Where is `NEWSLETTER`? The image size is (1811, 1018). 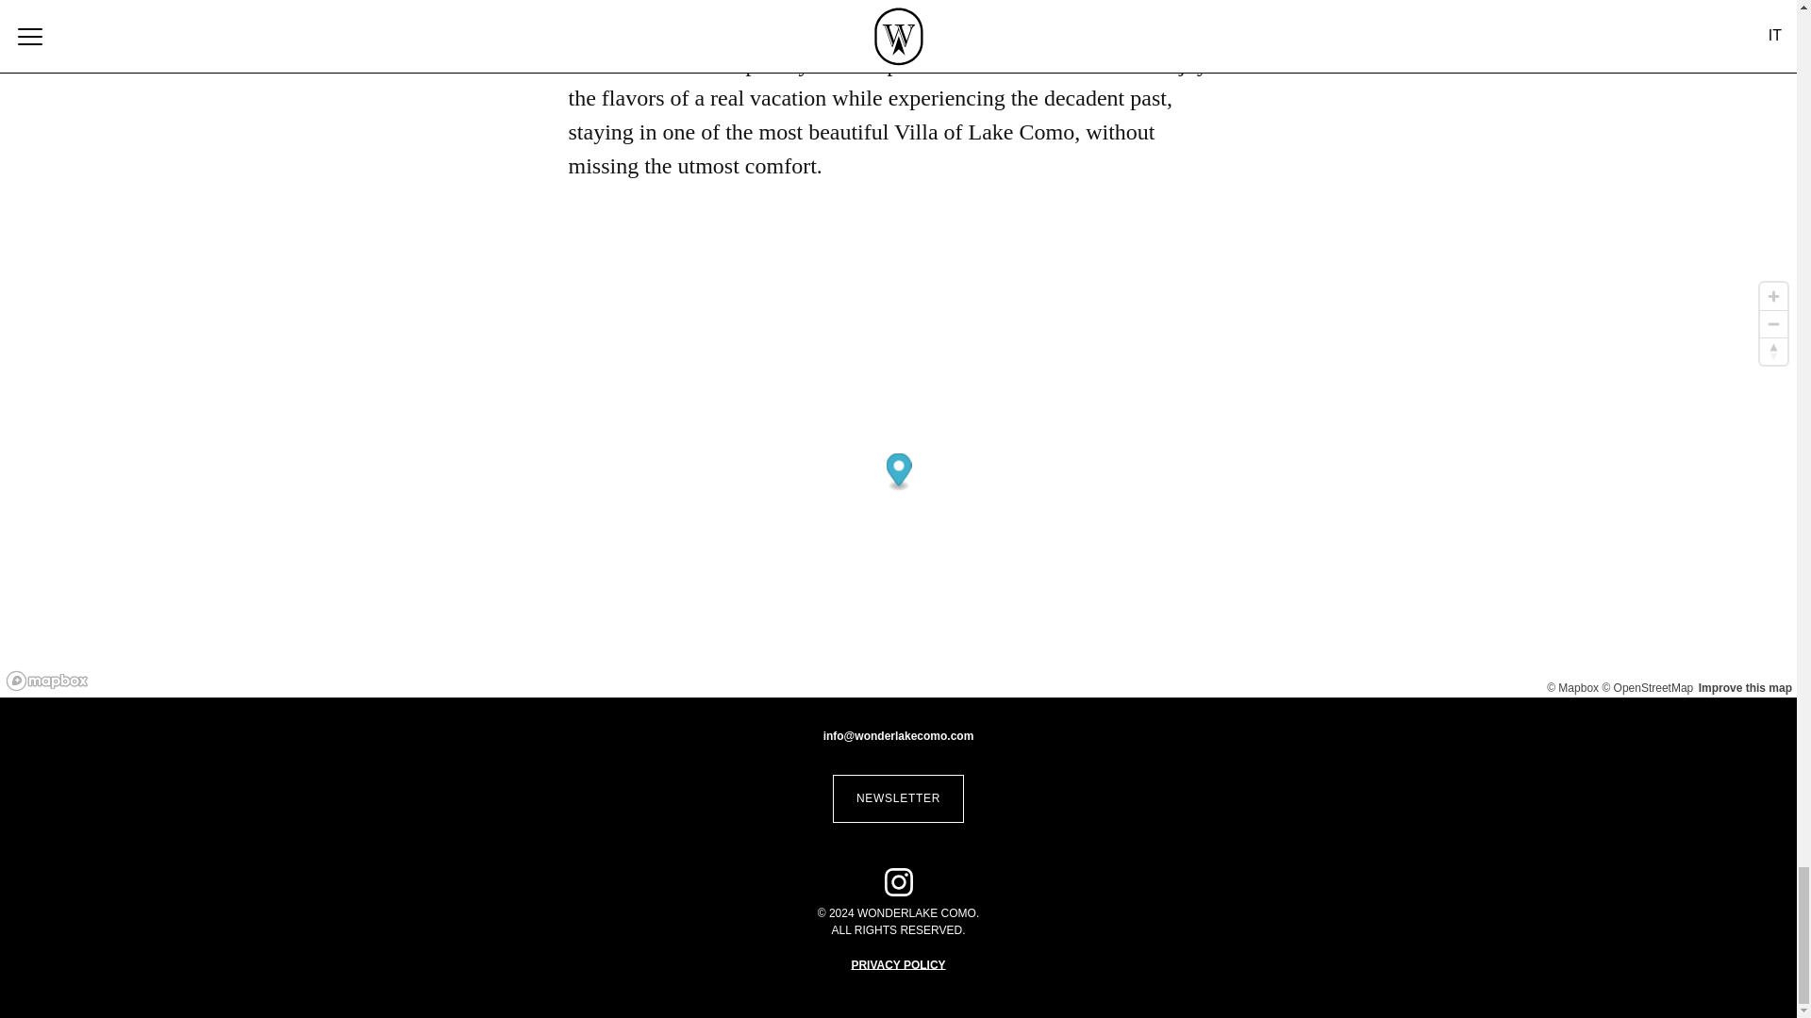
NEWSLETTER is located at coordinates (898, 797).